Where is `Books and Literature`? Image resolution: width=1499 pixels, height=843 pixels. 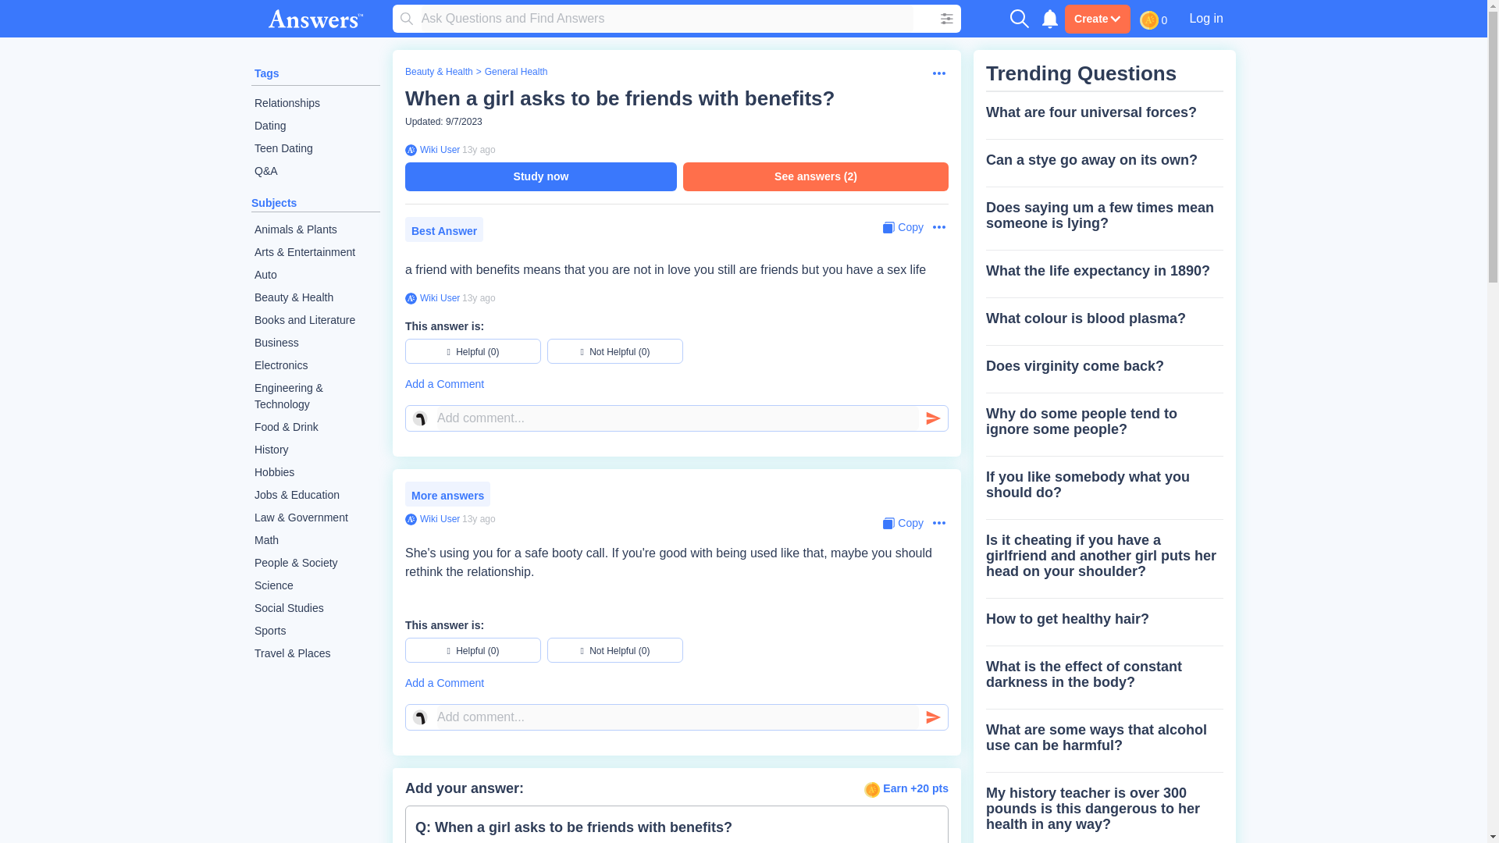
Books and Literature is located at coordinates (315, 320).